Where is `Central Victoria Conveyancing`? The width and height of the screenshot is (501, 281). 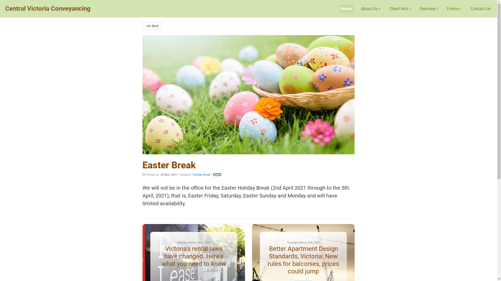
Central Victoria Conveyancing is located at coordinates (48, 9).